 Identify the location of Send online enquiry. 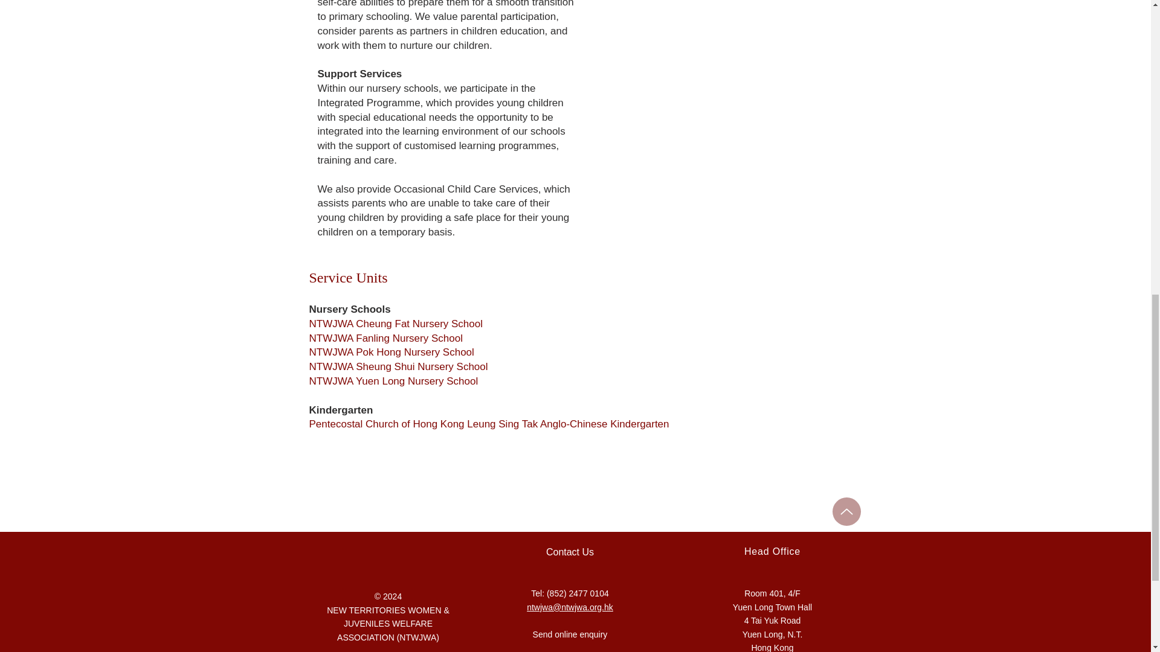
(570, 634).